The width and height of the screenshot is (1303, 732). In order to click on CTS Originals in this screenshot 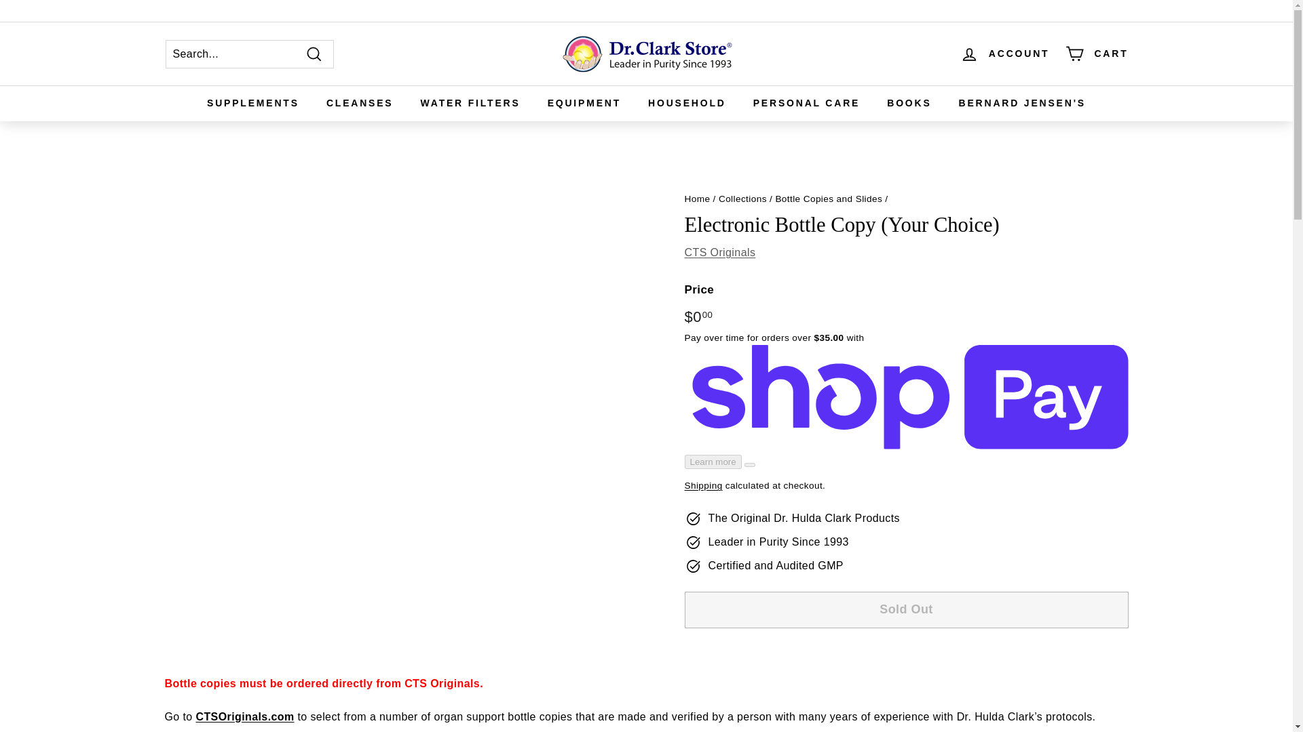, I will do `click(719, 252)`.